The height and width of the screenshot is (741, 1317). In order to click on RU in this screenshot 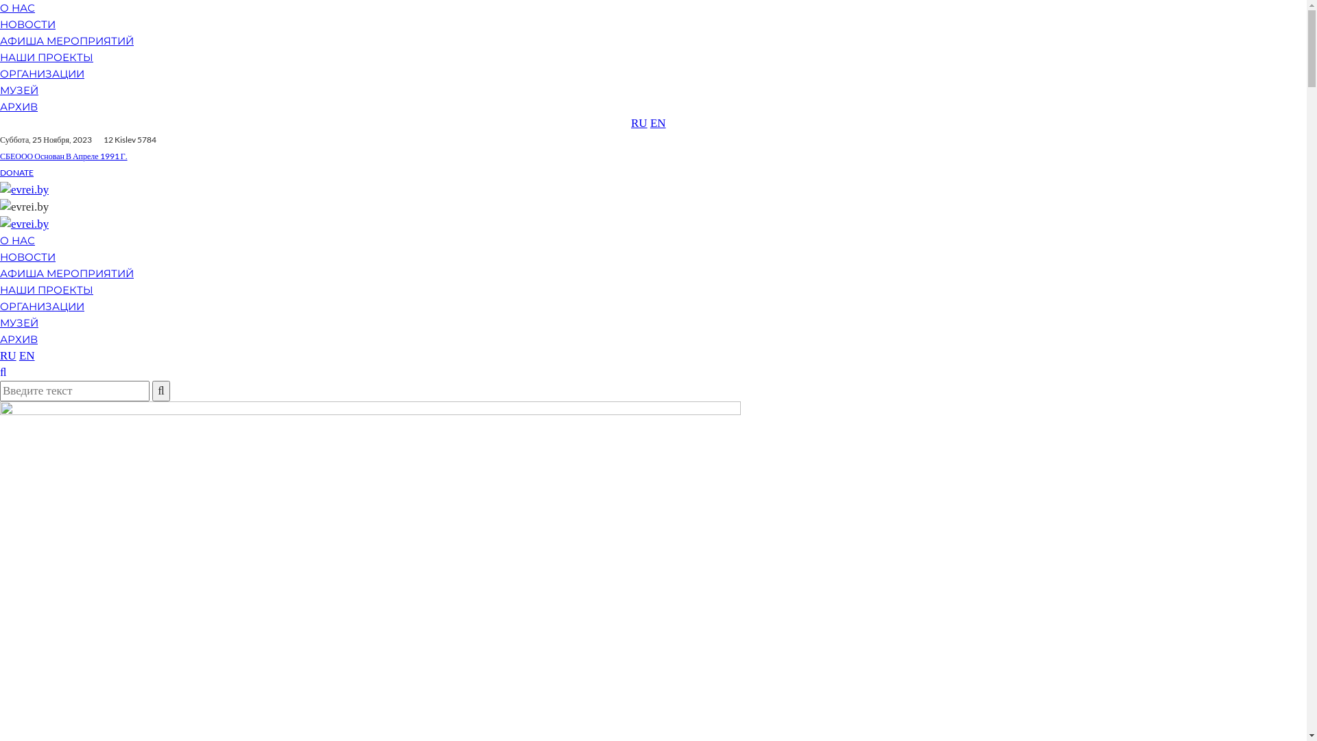, I will do `click(639, 123)`.